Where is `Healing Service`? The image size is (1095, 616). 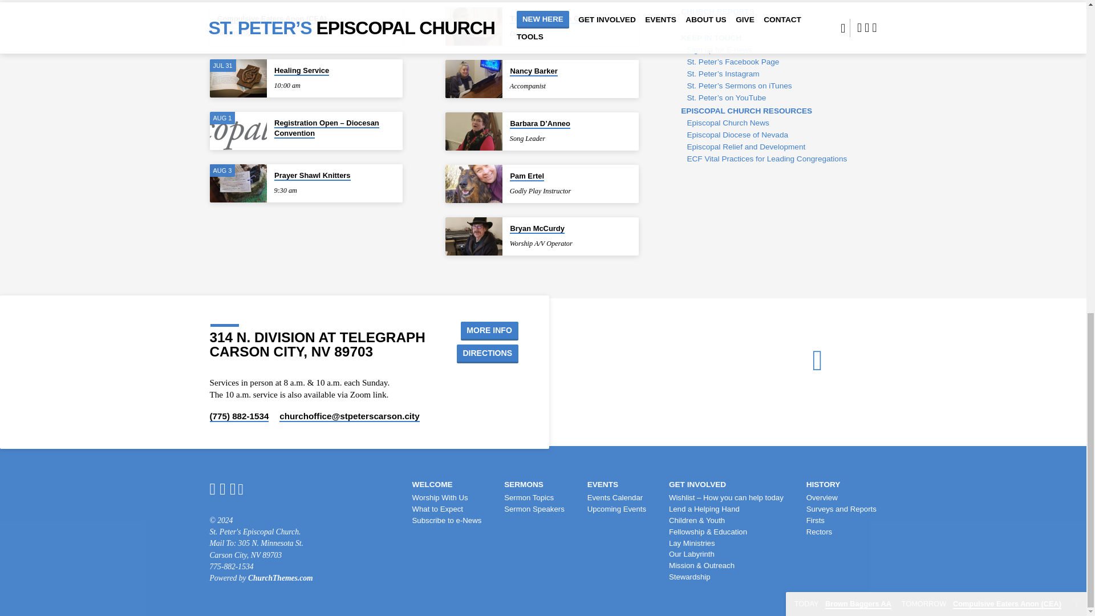 Healing Service is located at coordinates (238, 78).